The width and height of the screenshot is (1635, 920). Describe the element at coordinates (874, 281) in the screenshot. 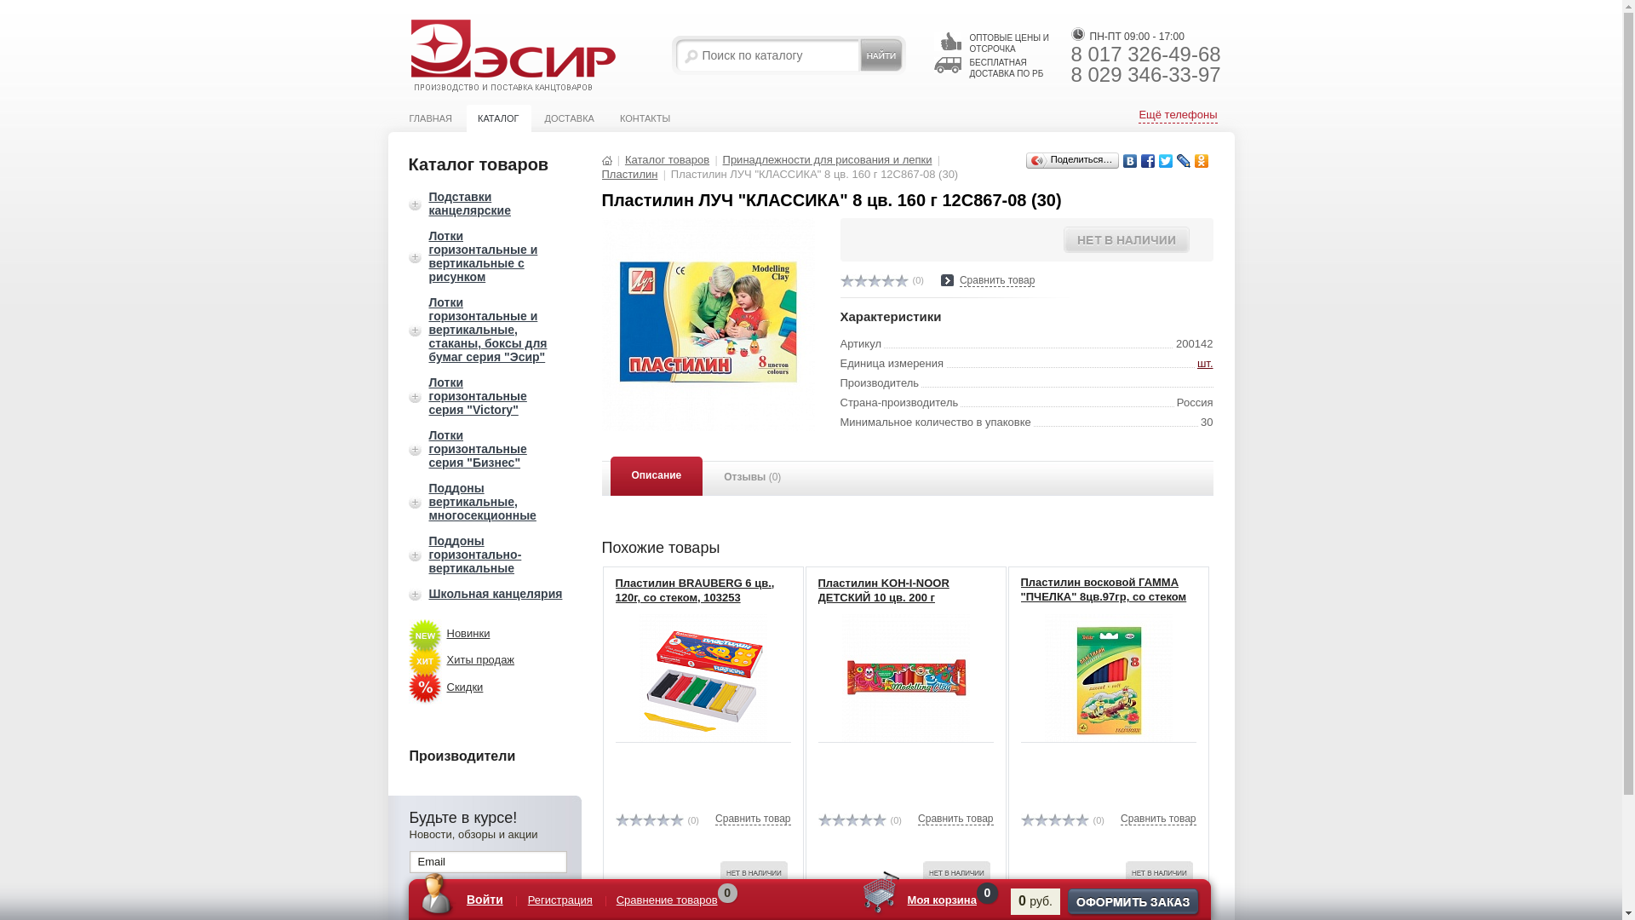

I see `3` at that location.